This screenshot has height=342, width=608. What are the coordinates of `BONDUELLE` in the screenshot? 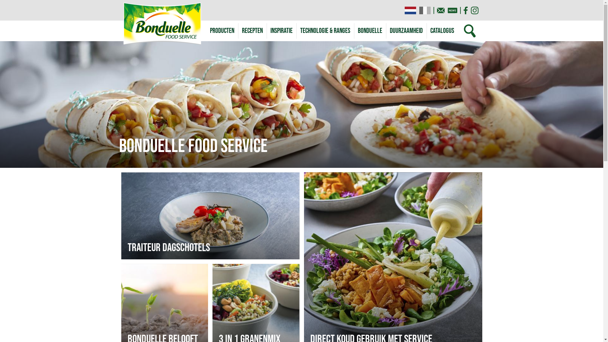 It's located at (370, 31).